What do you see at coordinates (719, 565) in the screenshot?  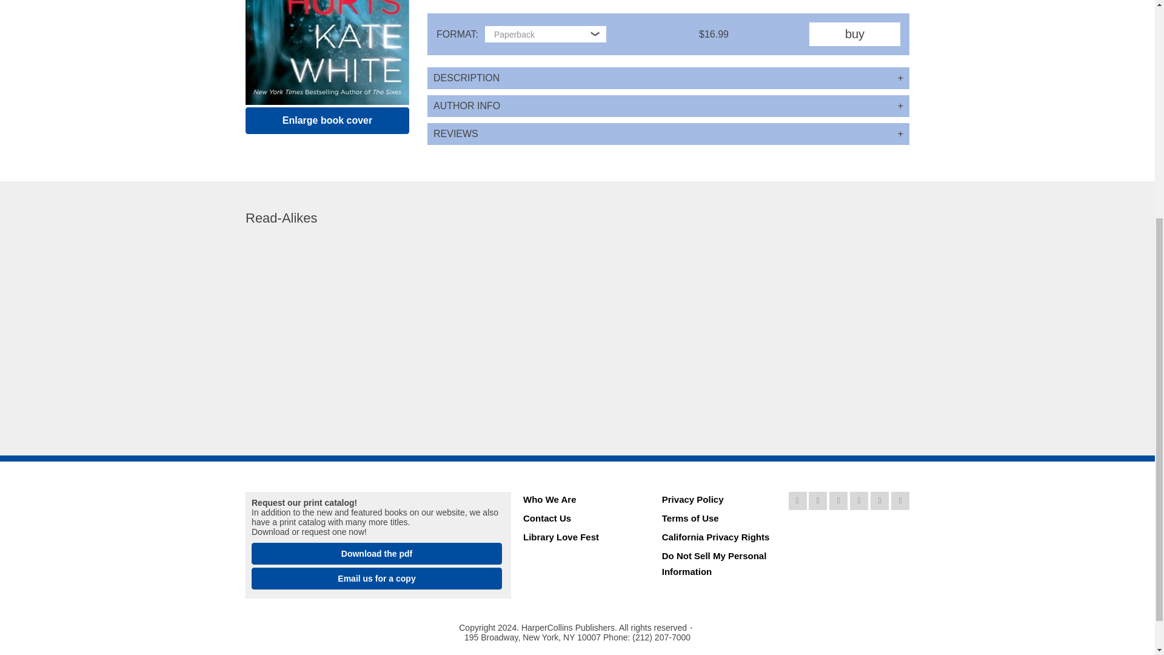 I see `Do Not Sell My Personal Information` at bounding box center [719, 565].